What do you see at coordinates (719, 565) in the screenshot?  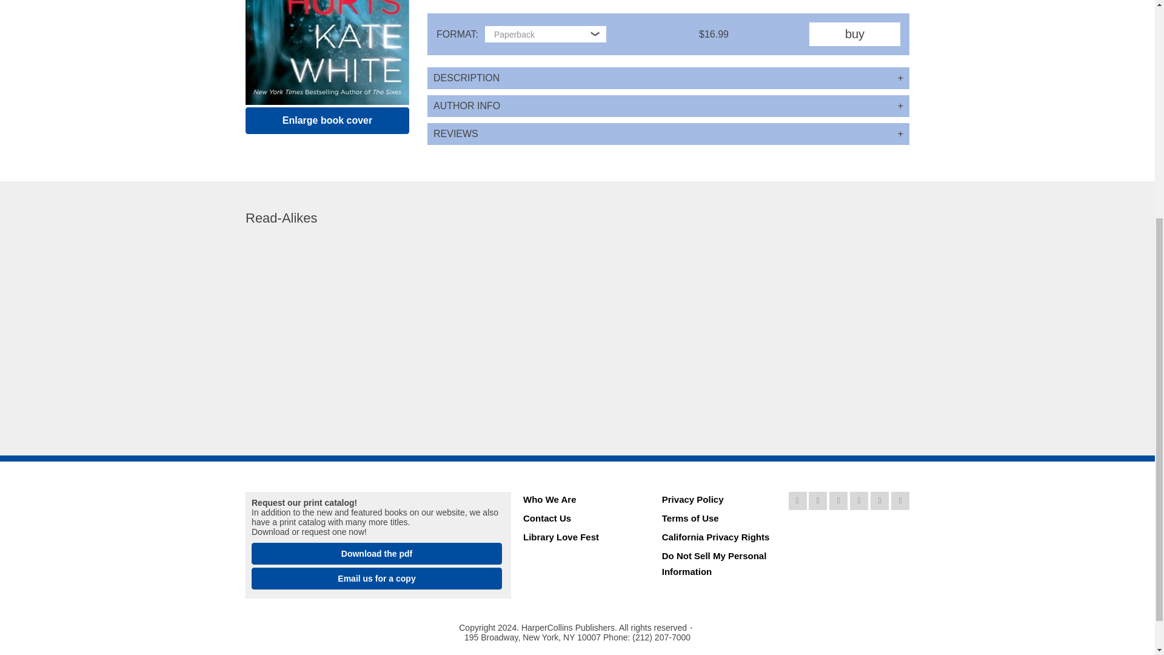 I see `Do Not Sell My Personal Information` at bounding box center [719, 565].